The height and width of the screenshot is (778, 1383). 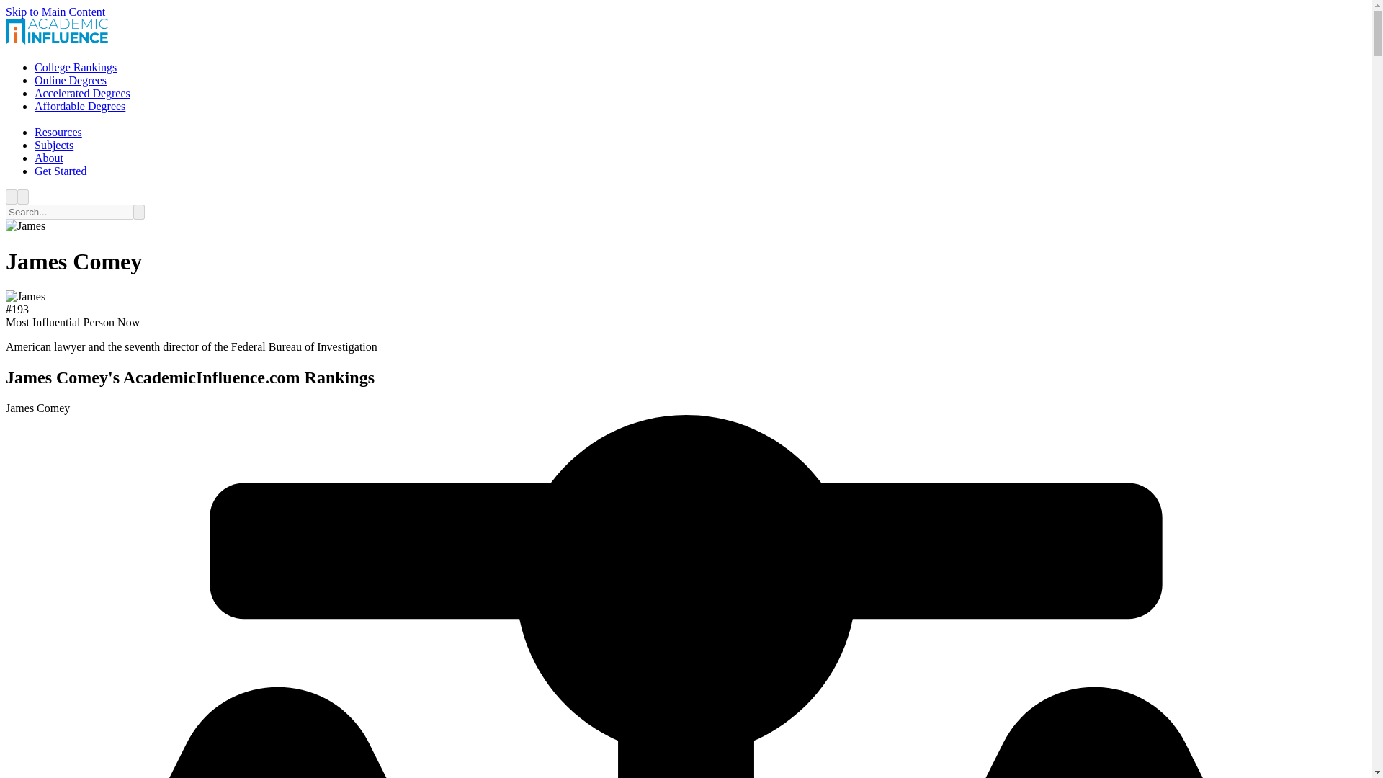 I want to click on Affordable Degrees, so click(x=80, y=106).